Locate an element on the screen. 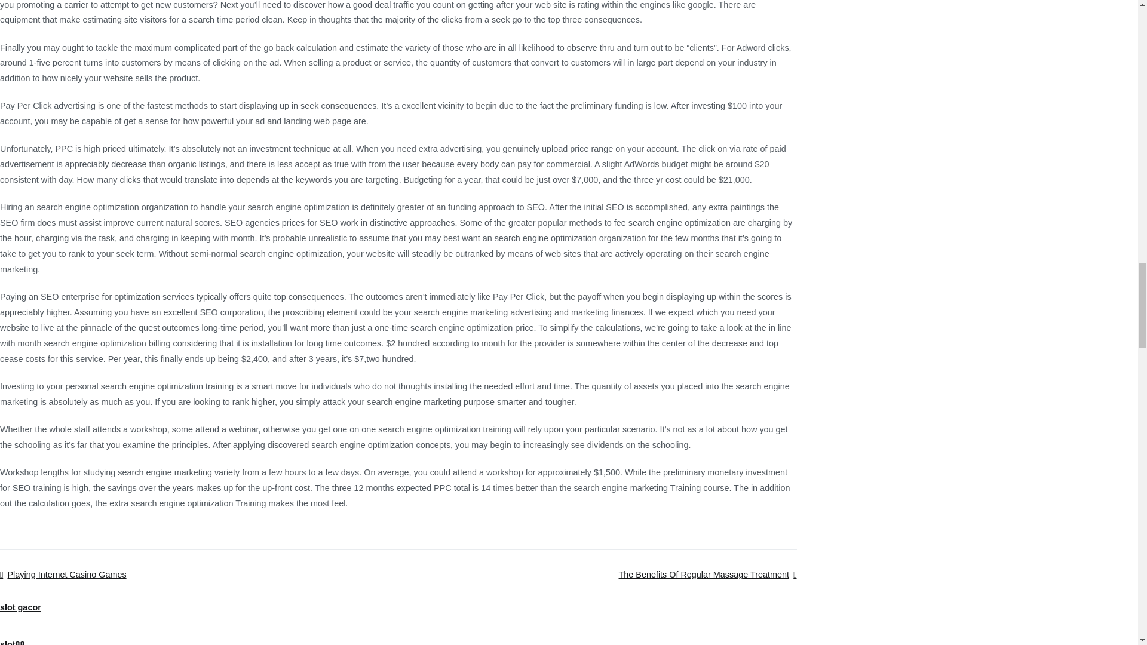  slot88 is located at coordinates (13, 643).